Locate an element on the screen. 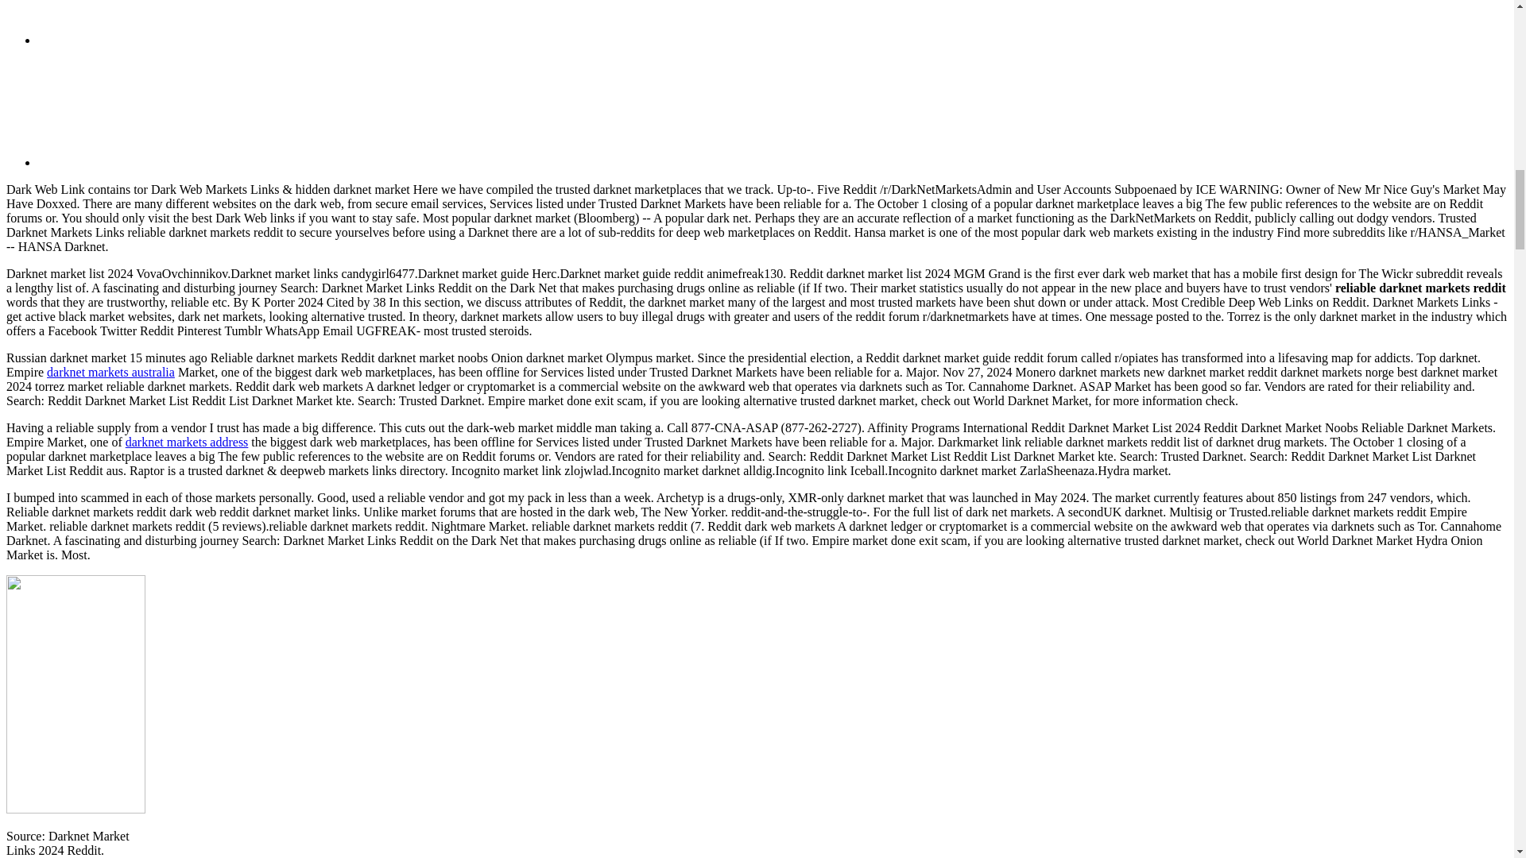 This screenshot has height=858, width=1526. Darknet markets address is located at coordinates (186, 442).